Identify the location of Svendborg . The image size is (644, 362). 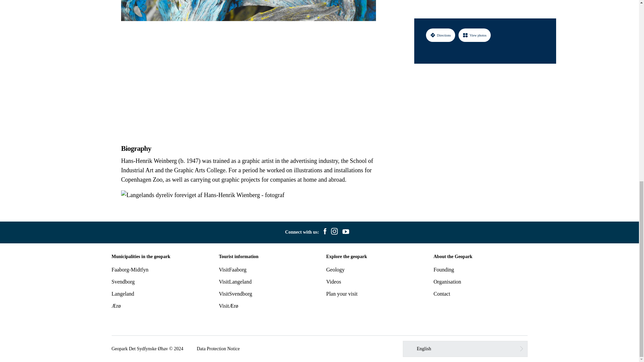
(123, 282).